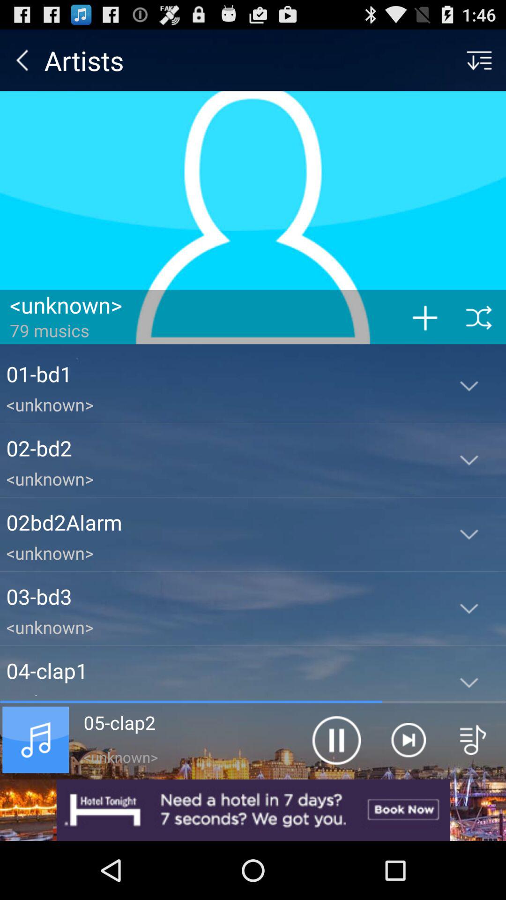  What do you see at coordinates (219, 522) in the screenshot?
I see `flip to the 02bd2alarm app` at bounding box center [219, 522].